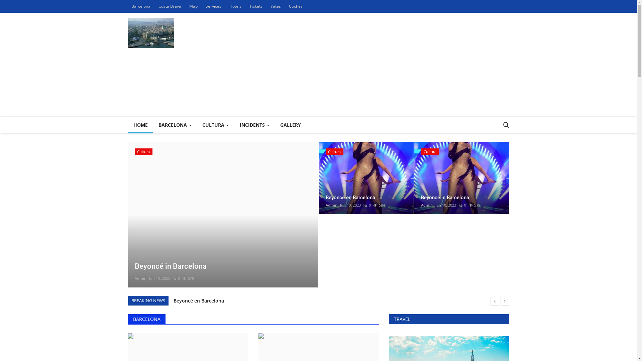 The height and width of the screenshot is (361, 642). Describe the element at coordinates (387, 65) in the screenshot. I see `Advertisement` at that location.